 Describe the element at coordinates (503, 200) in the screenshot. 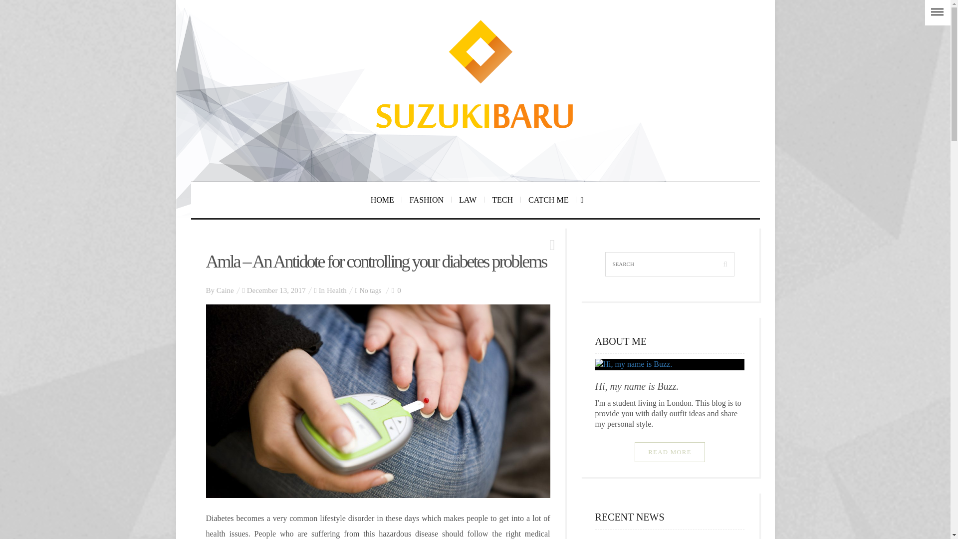

I see `TECH` at that location.